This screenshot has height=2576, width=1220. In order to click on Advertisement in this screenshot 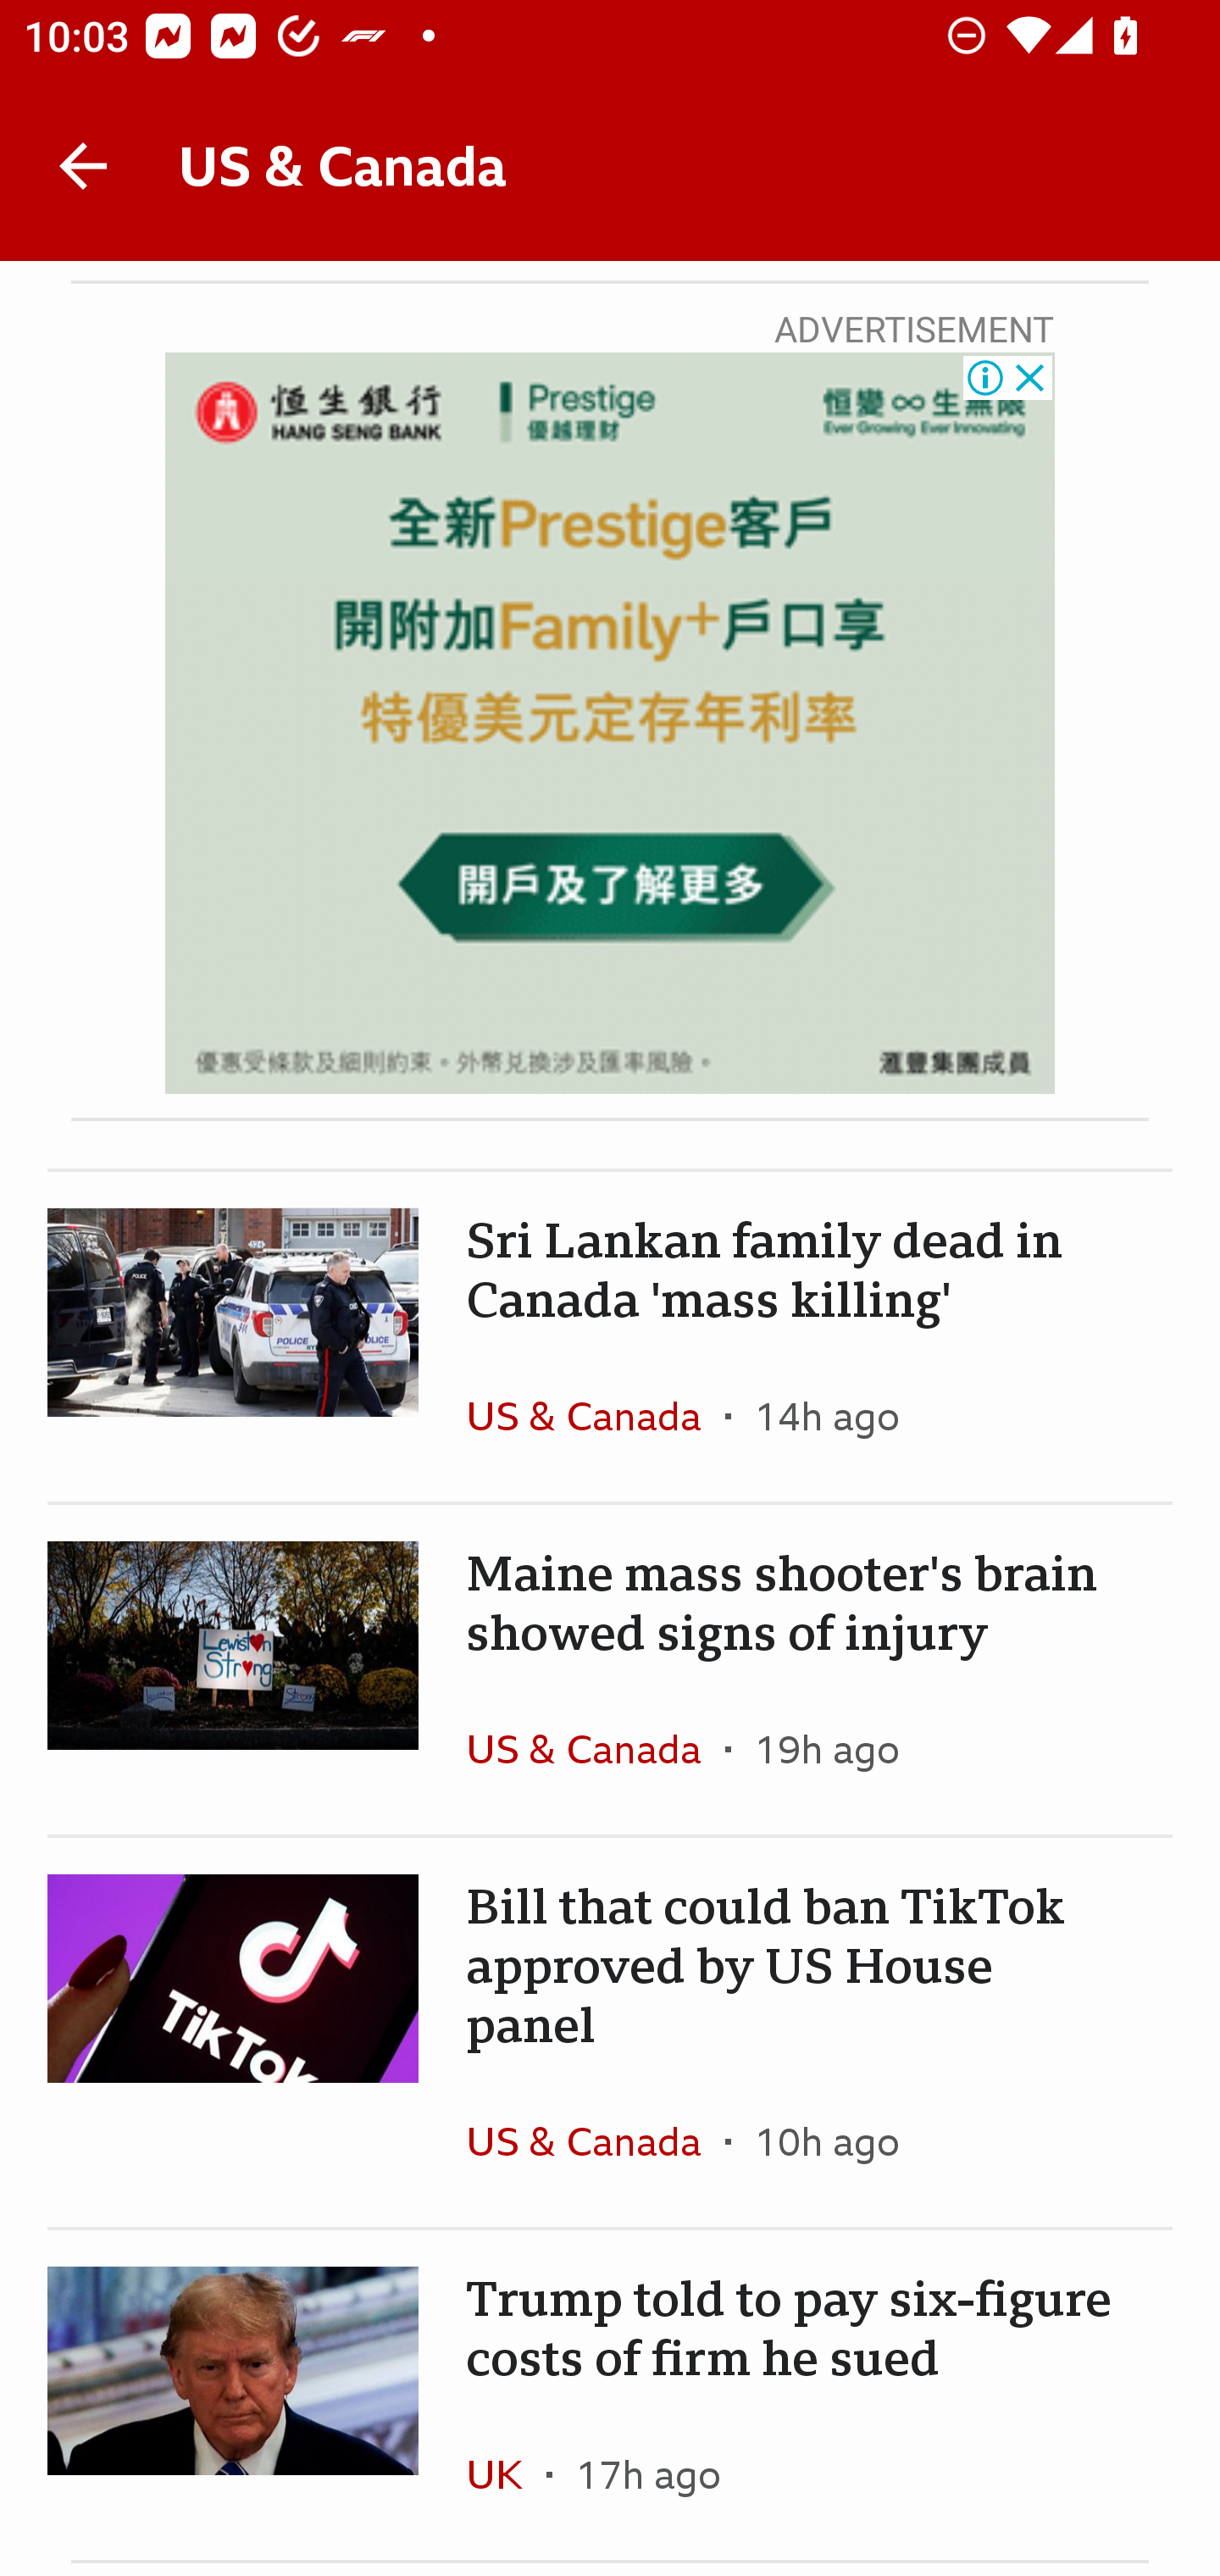, I will do `click(610, 724)`.